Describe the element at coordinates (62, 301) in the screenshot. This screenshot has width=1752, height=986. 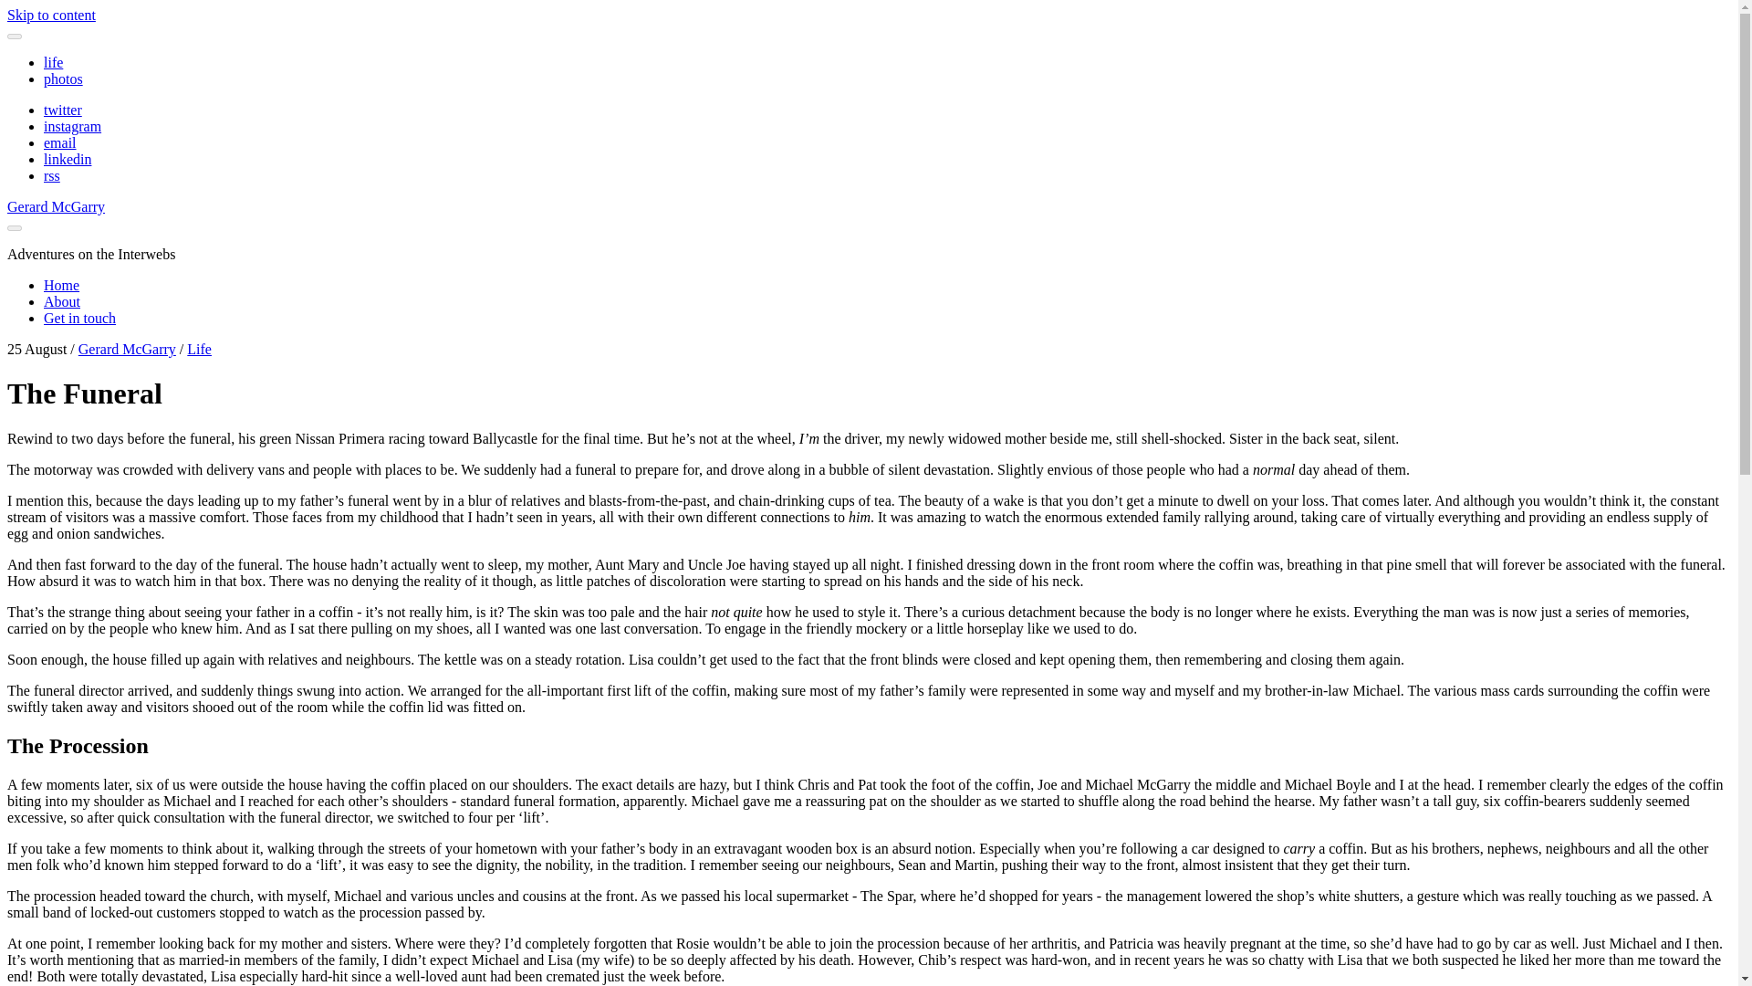
I see `About` at that location.